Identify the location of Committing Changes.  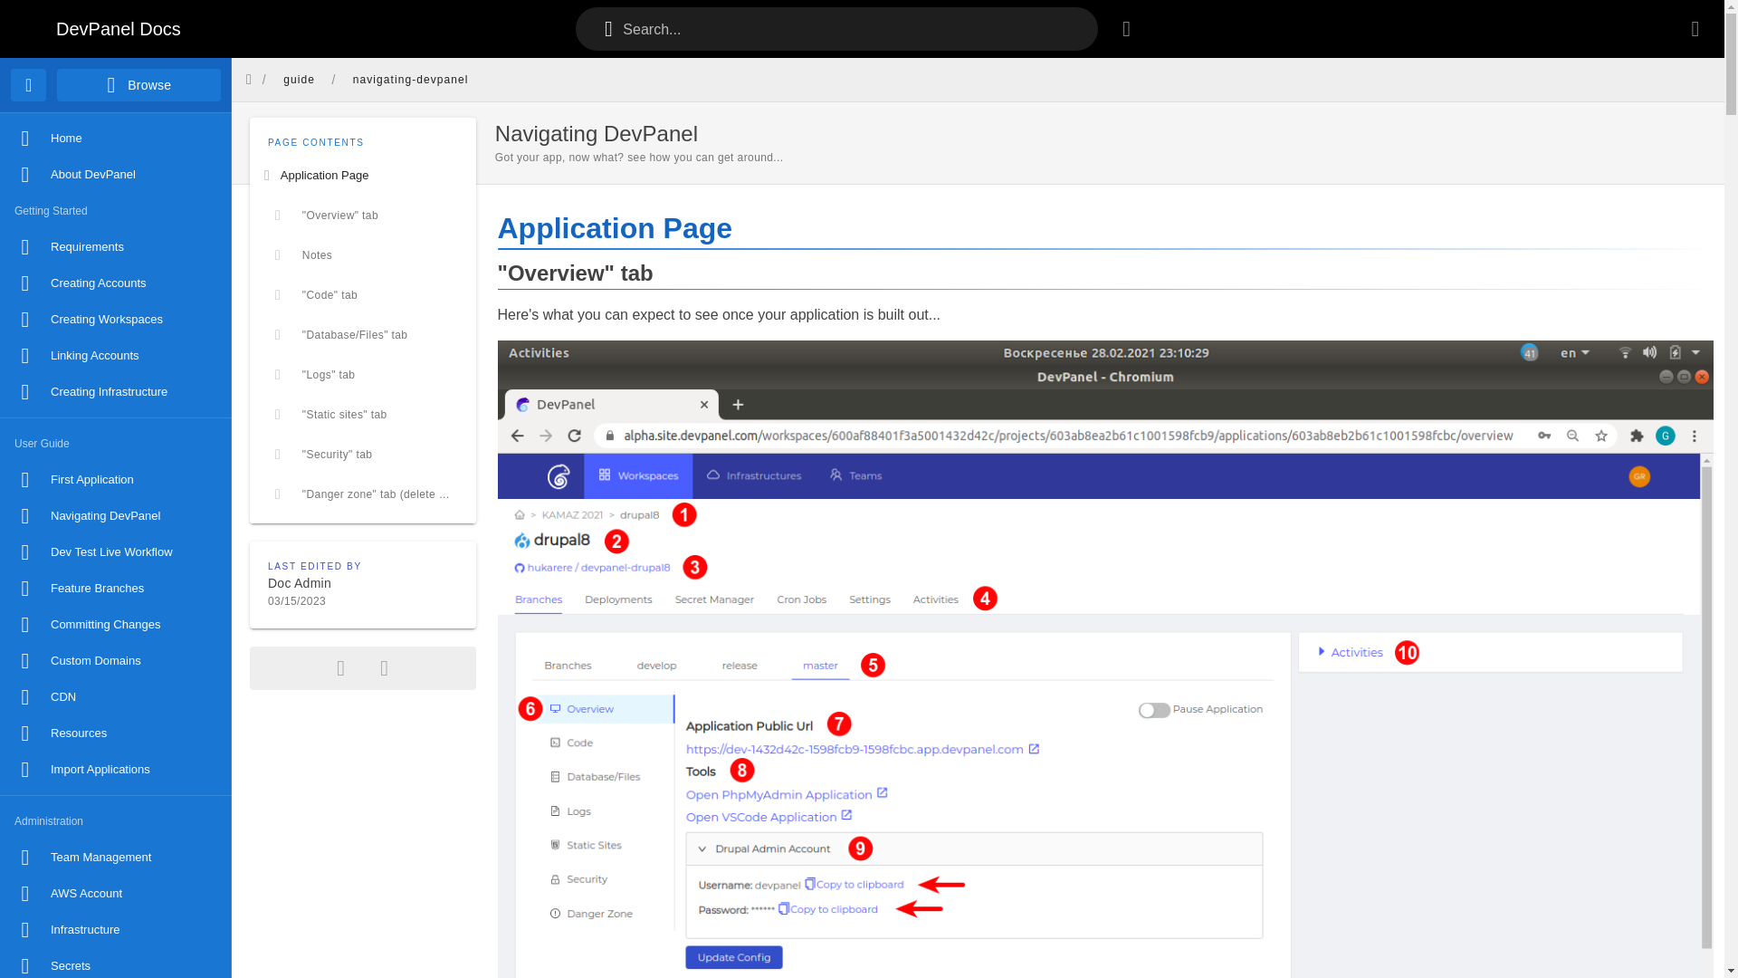
(116, 624).